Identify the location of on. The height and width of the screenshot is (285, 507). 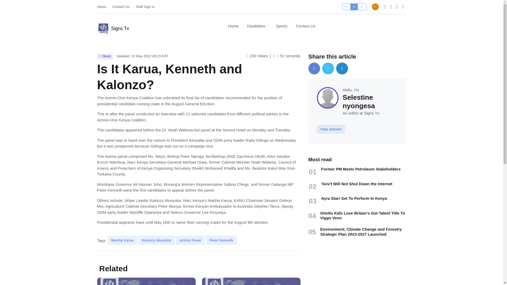
(270, 26).